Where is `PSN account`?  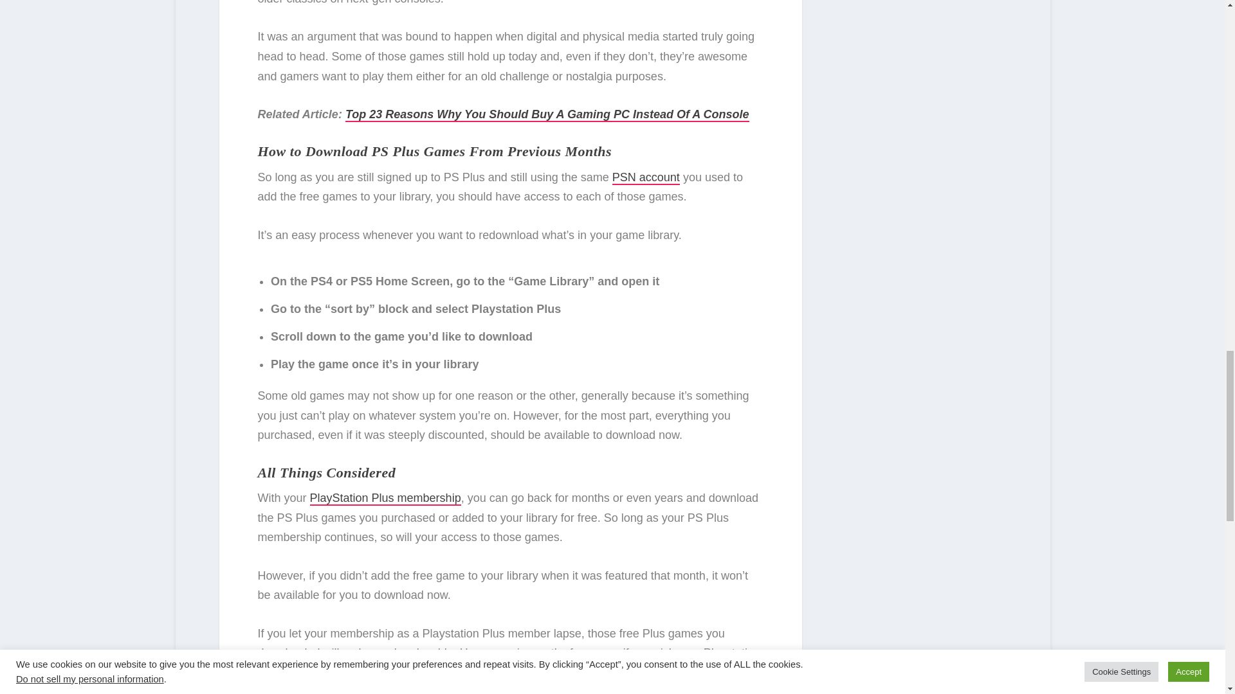 PSN account is located at coordinates (646, 177).